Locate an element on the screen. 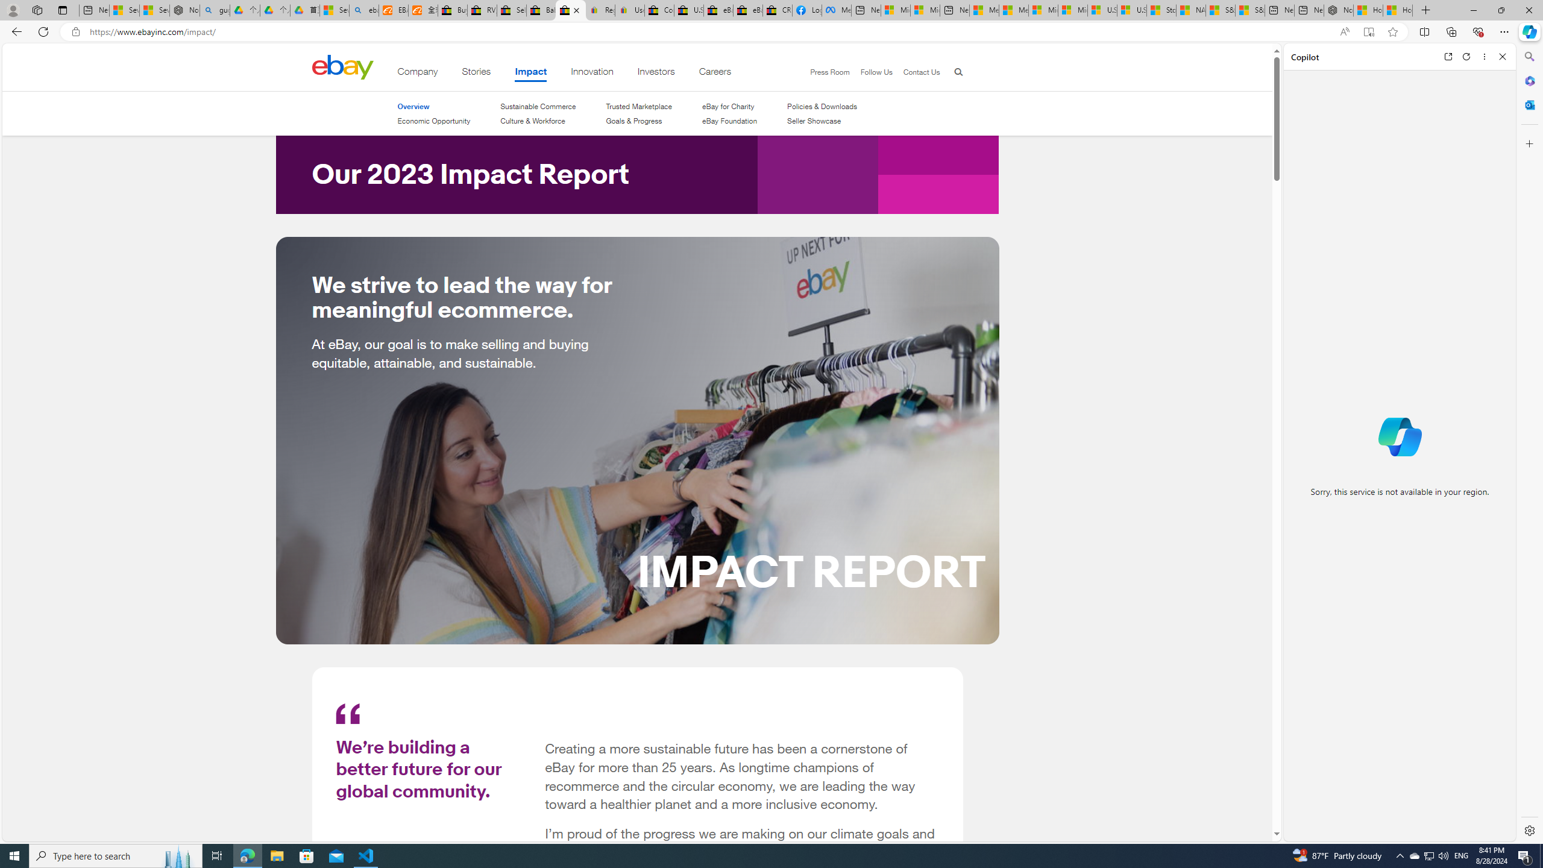 This screenshot has height=868, width=1543. Split screen is located at coordinates (1425, 31).